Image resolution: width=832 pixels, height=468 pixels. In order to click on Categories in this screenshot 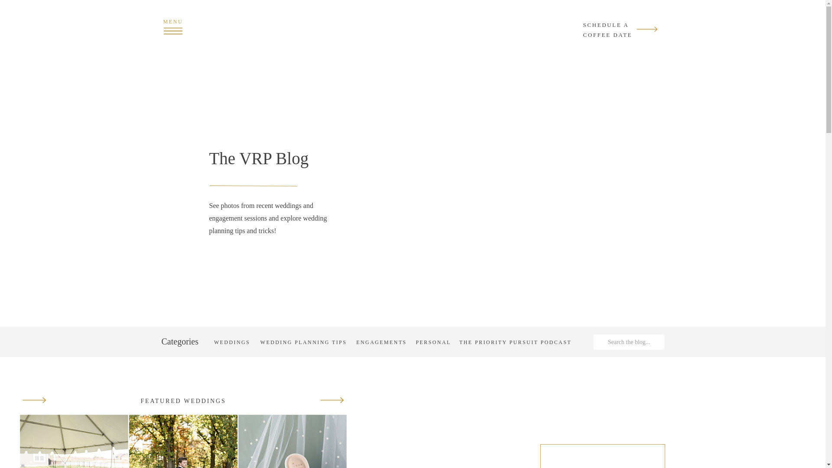, I will do `click(183, 342)`.